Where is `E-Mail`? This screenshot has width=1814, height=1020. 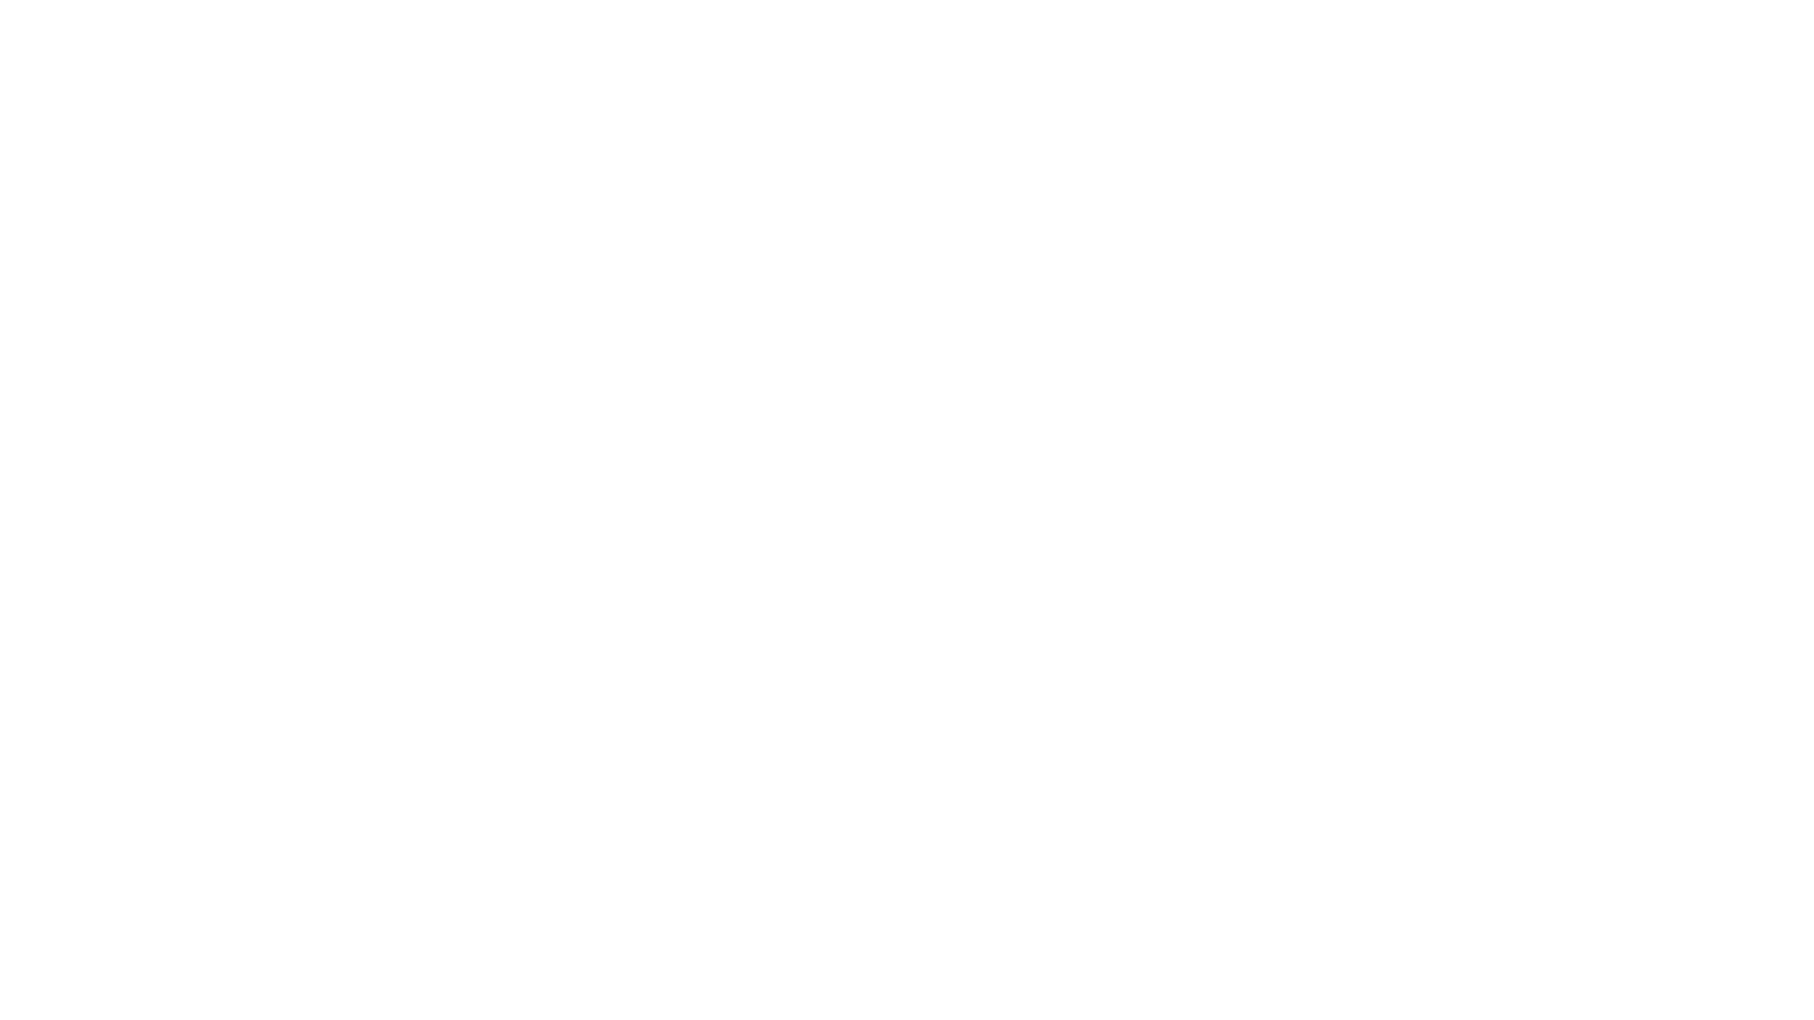
E-Mail is located at coordinates (931, 710).